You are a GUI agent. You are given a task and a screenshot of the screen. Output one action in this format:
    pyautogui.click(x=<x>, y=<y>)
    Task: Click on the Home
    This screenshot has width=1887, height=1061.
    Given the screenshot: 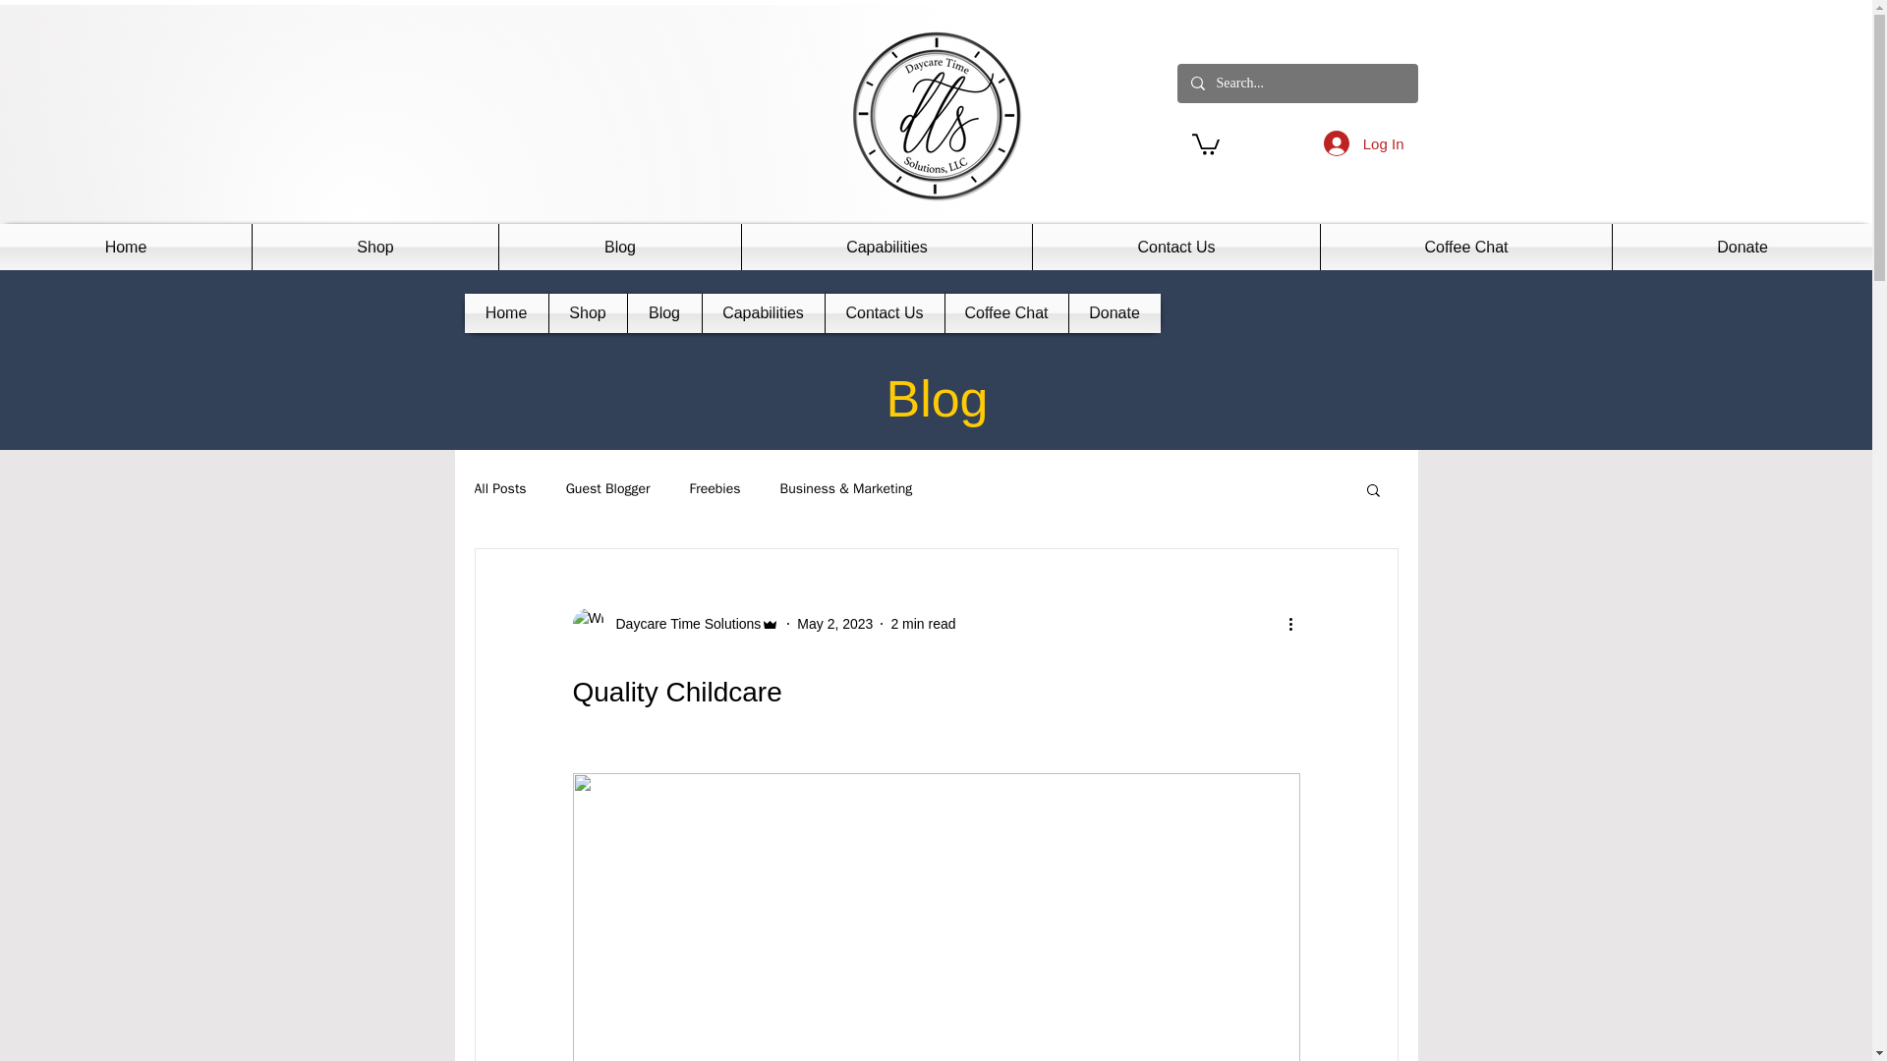 What is the action you would take?
    pyautogui.click(x=505, y=313)
    